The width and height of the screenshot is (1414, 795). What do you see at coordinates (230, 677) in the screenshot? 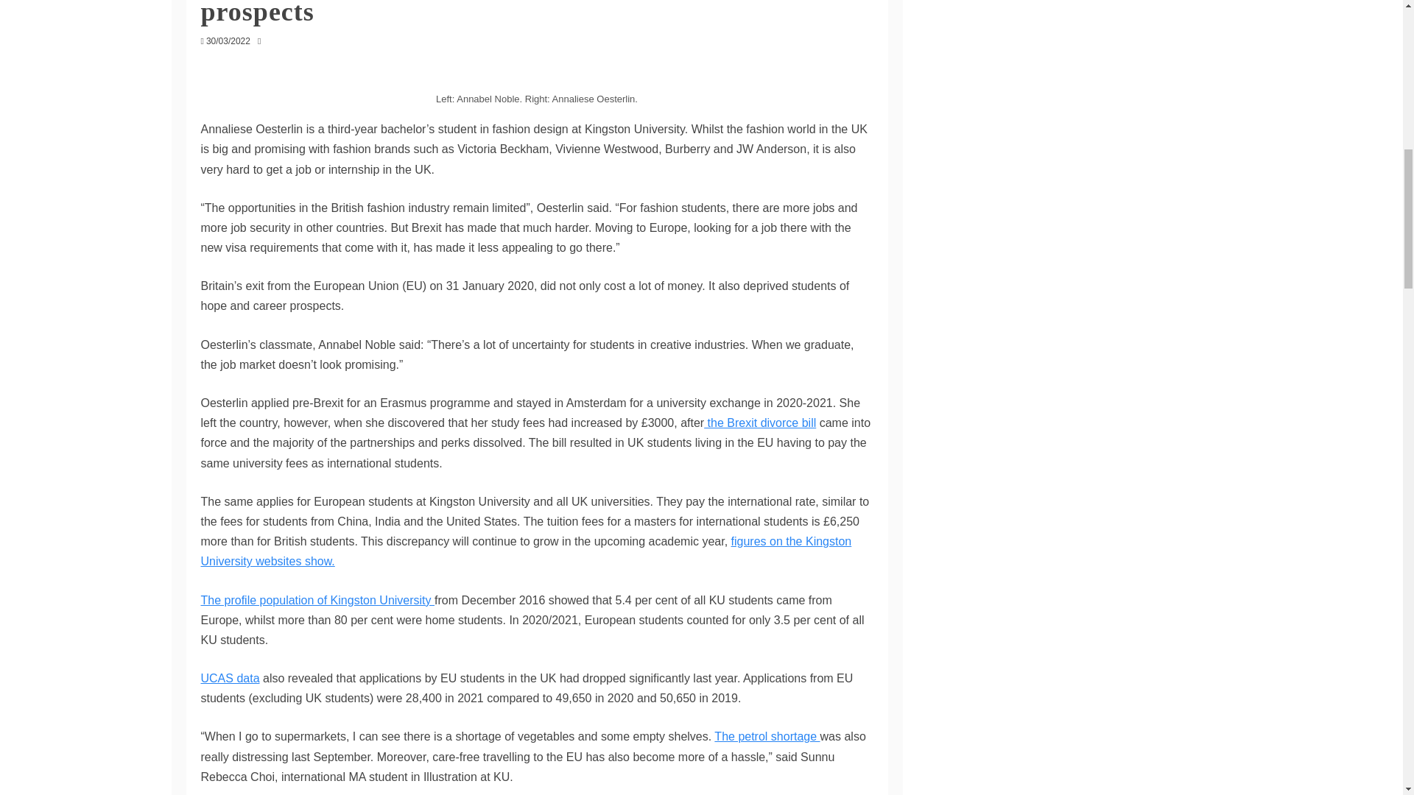
I see `UCAS data` at bounding box center [230, 677].